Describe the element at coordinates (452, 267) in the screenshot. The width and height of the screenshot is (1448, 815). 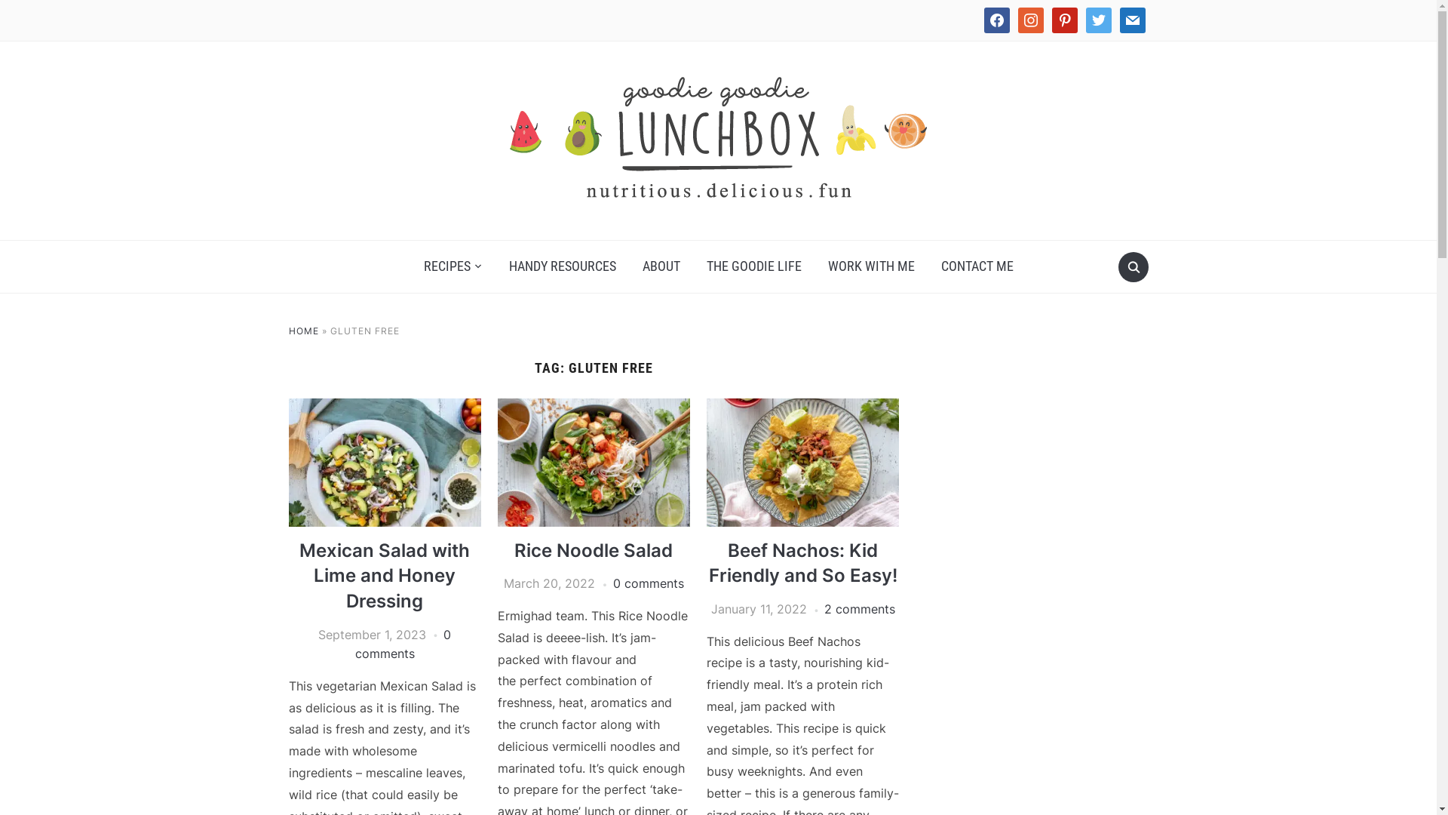
I see `RECIPES` at that location.